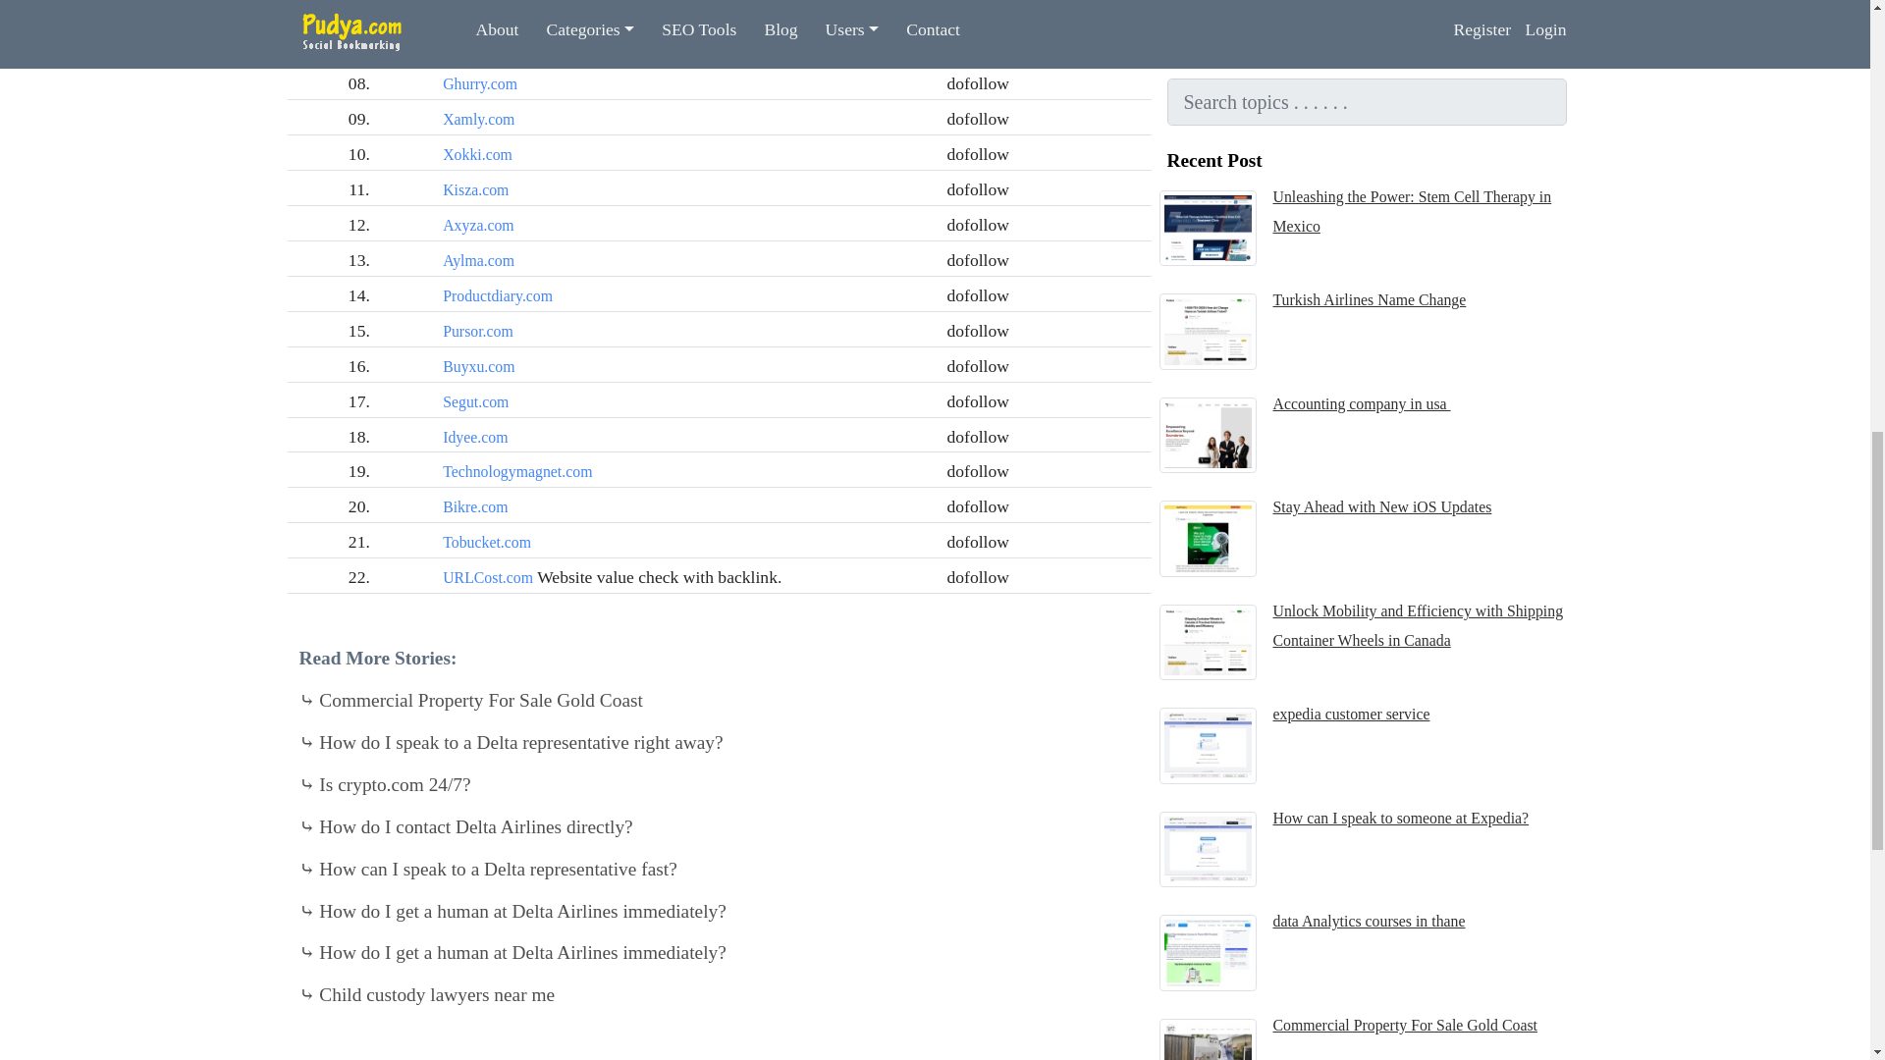  Describe the element at coordinates (477, 155) in the screenshot. I see `Xokki.com` at that location.